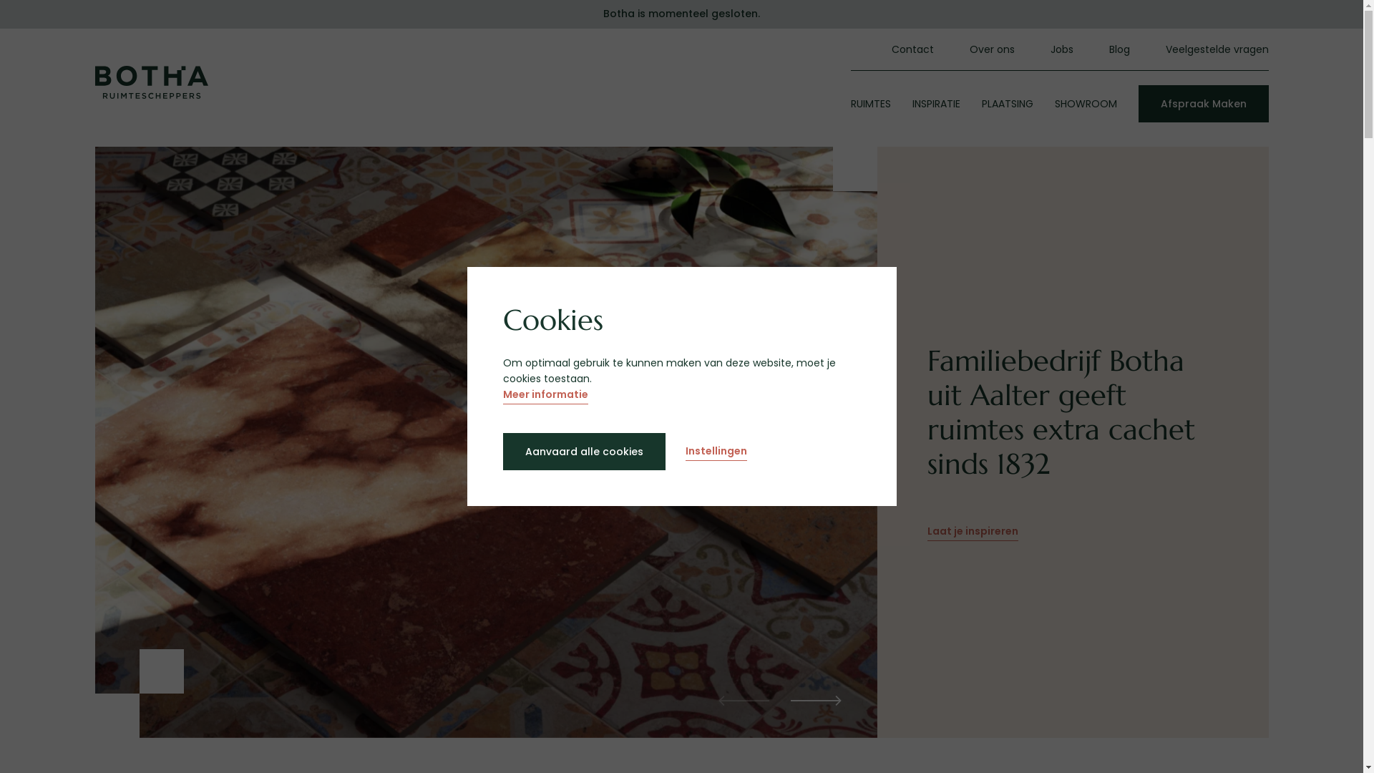 Image resolution: width=1374 pixels, height=773 pixels. Describe the element at coordinates (1203, 104) in the screenshot. I see `Afspraak Maken` at that location.